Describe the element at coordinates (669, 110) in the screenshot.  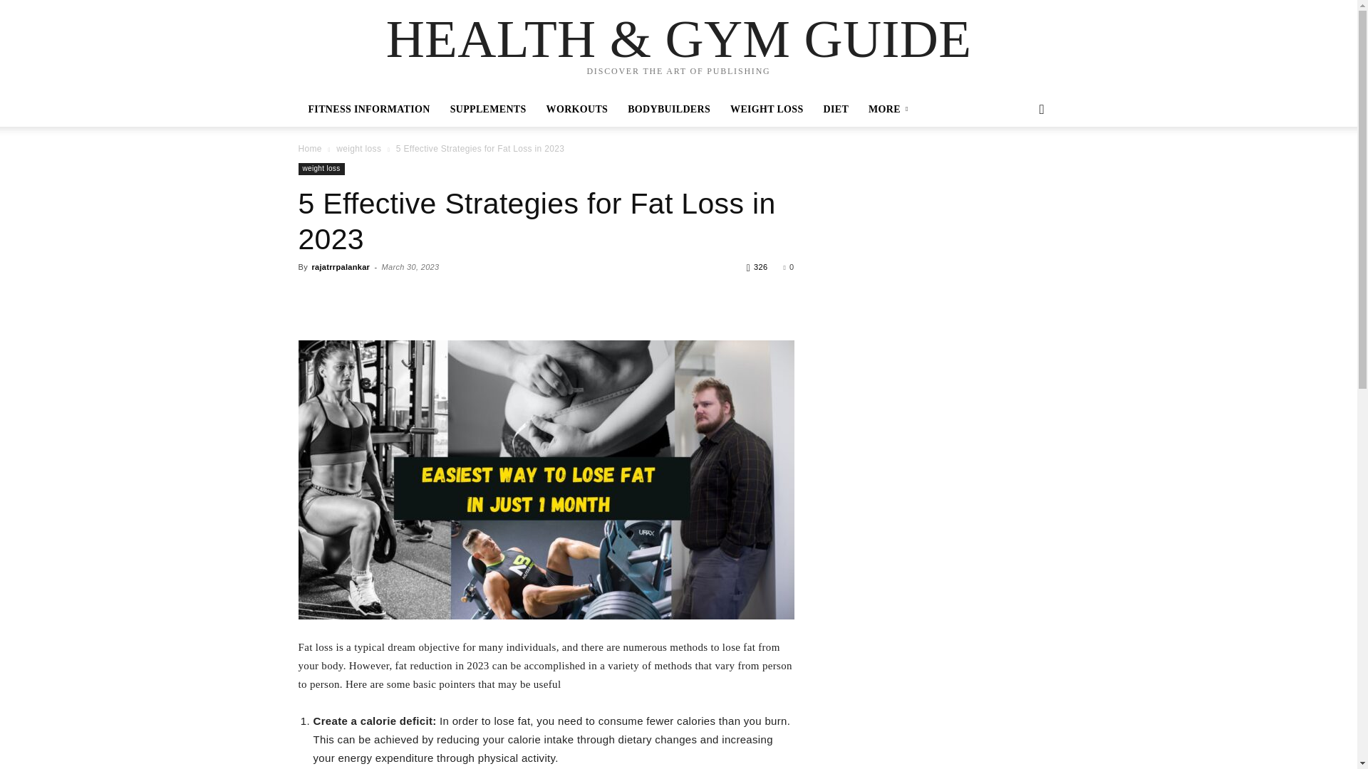
I see `BODYBUILDERS` at that location.